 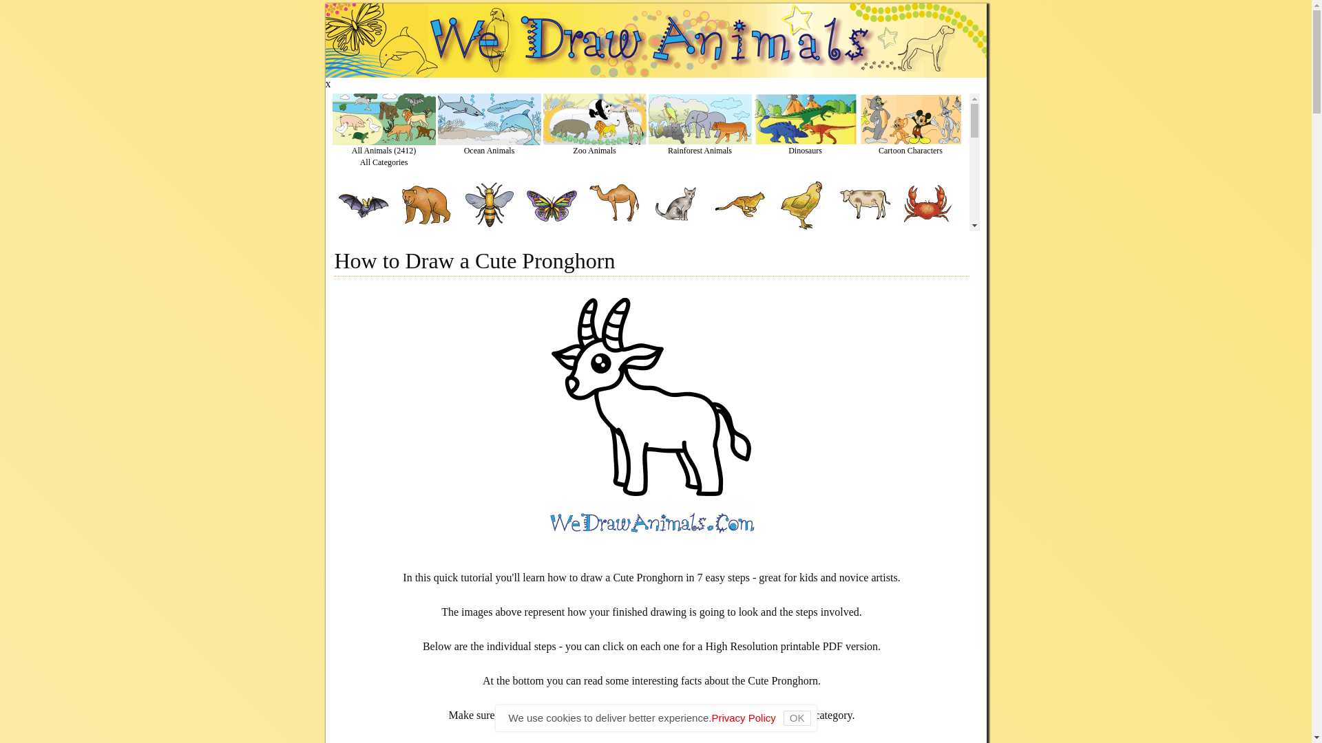 I want to click on Dinosaurs, so click(x=805, y=155).